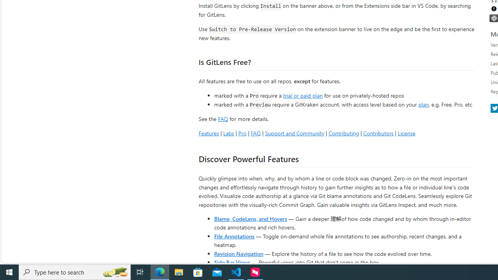 This screenshot has height=280, width=498. What do you see at coordinates (343, 133) in the screenshot?
I see `Contributing` at bounding box center [343, 133].